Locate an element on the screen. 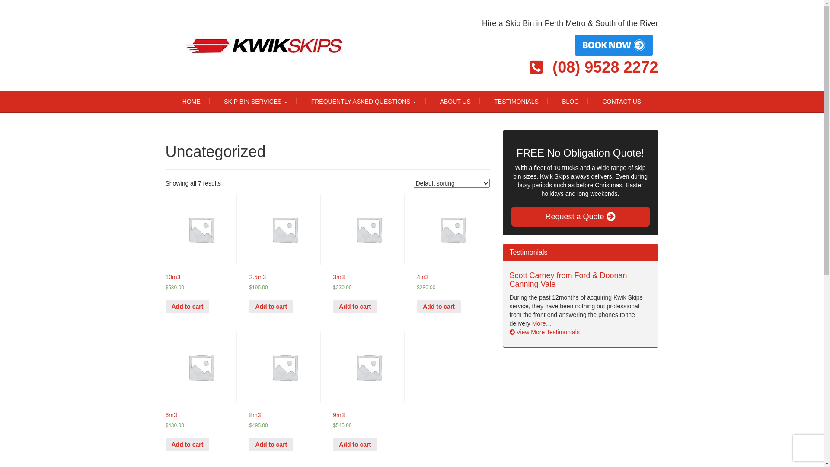 This screenshot has width=830, height=467. Add to cart is located at coordinates (355, 445).